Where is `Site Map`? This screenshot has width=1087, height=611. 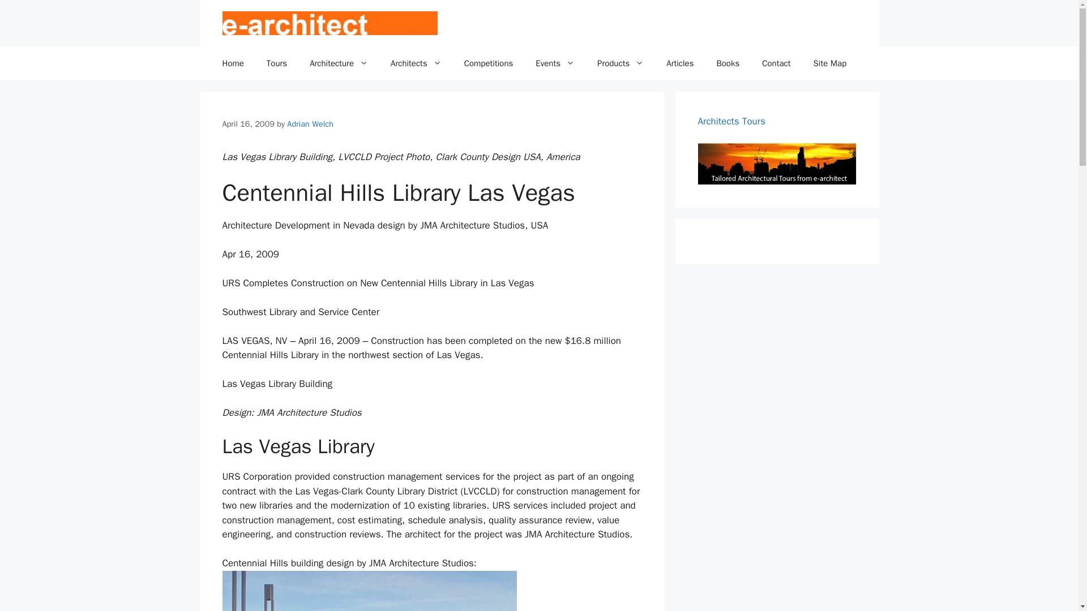
Site Map is located at coordinates (830, 63).